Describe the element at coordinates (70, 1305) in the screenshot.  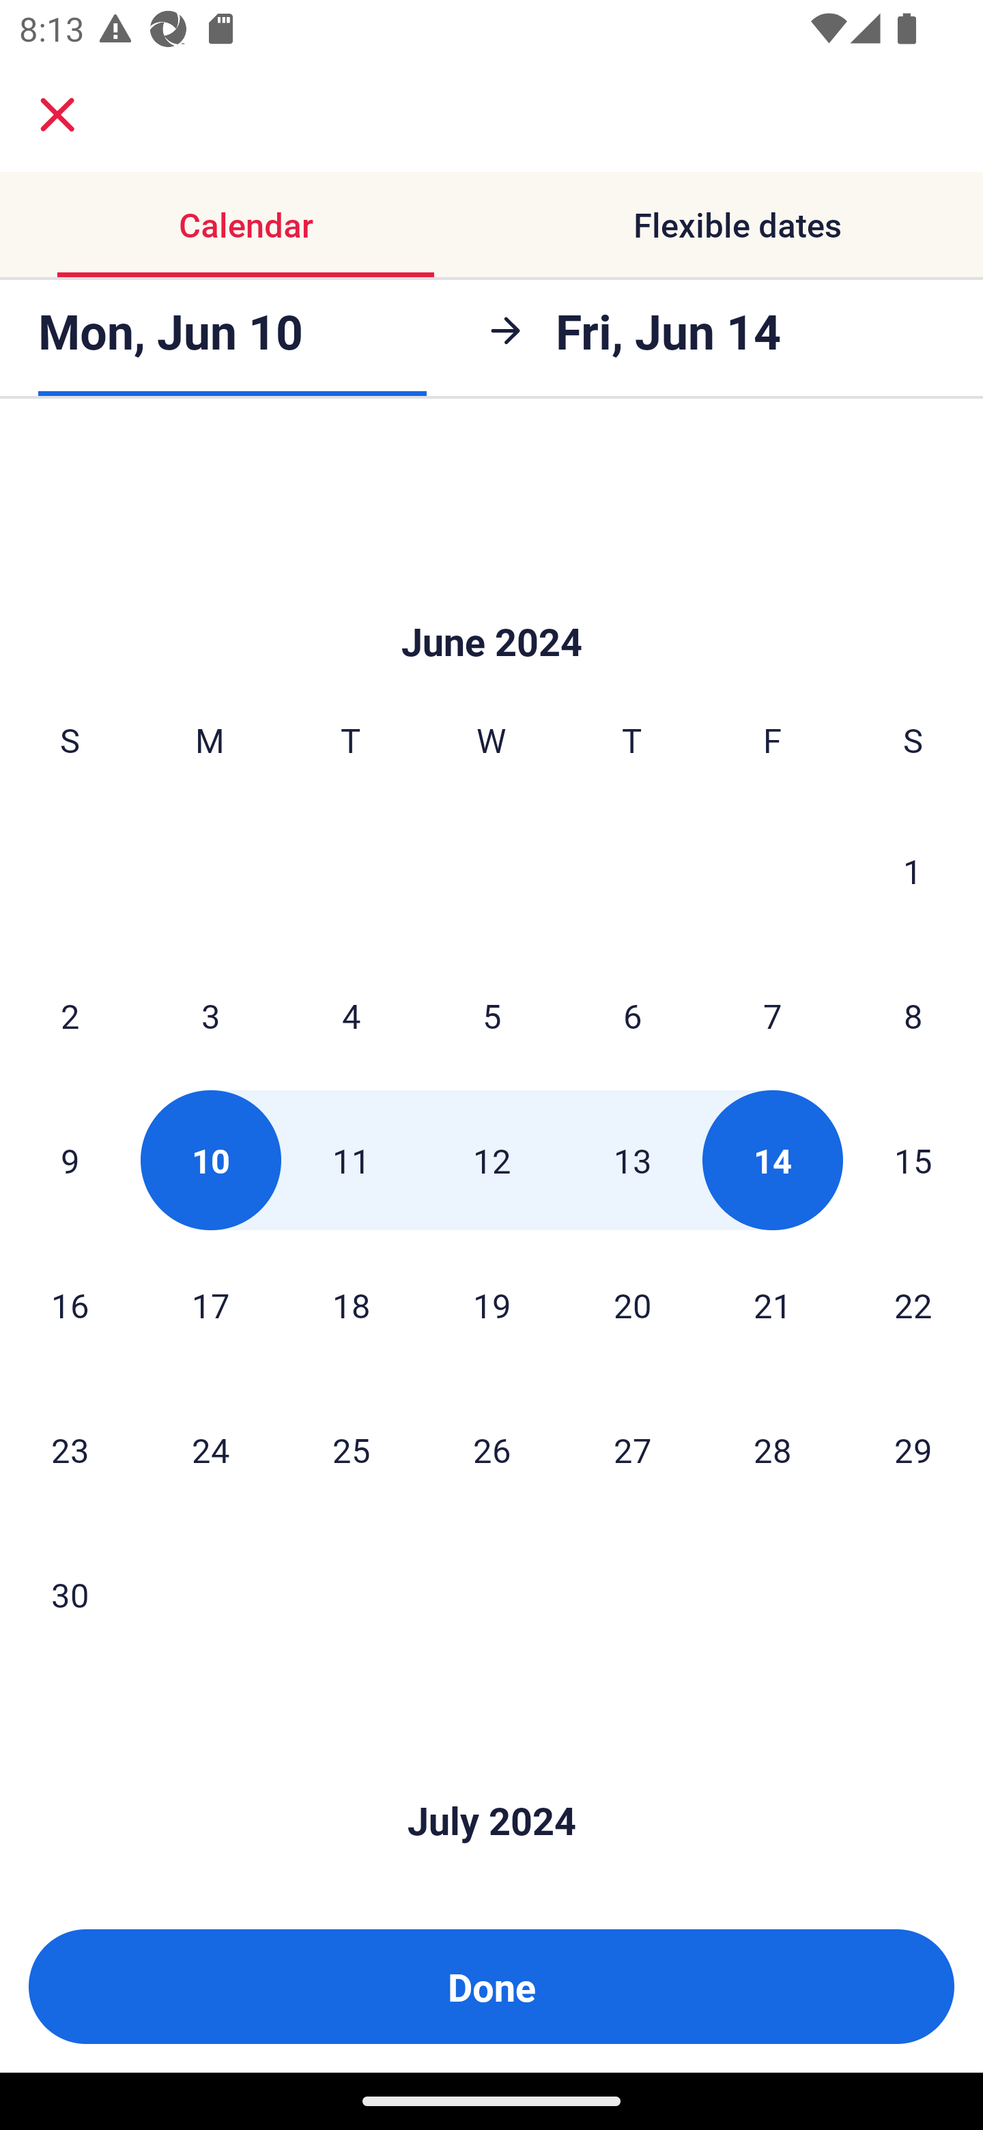
I see `16 Sunday, June 16, 2024` at that location.